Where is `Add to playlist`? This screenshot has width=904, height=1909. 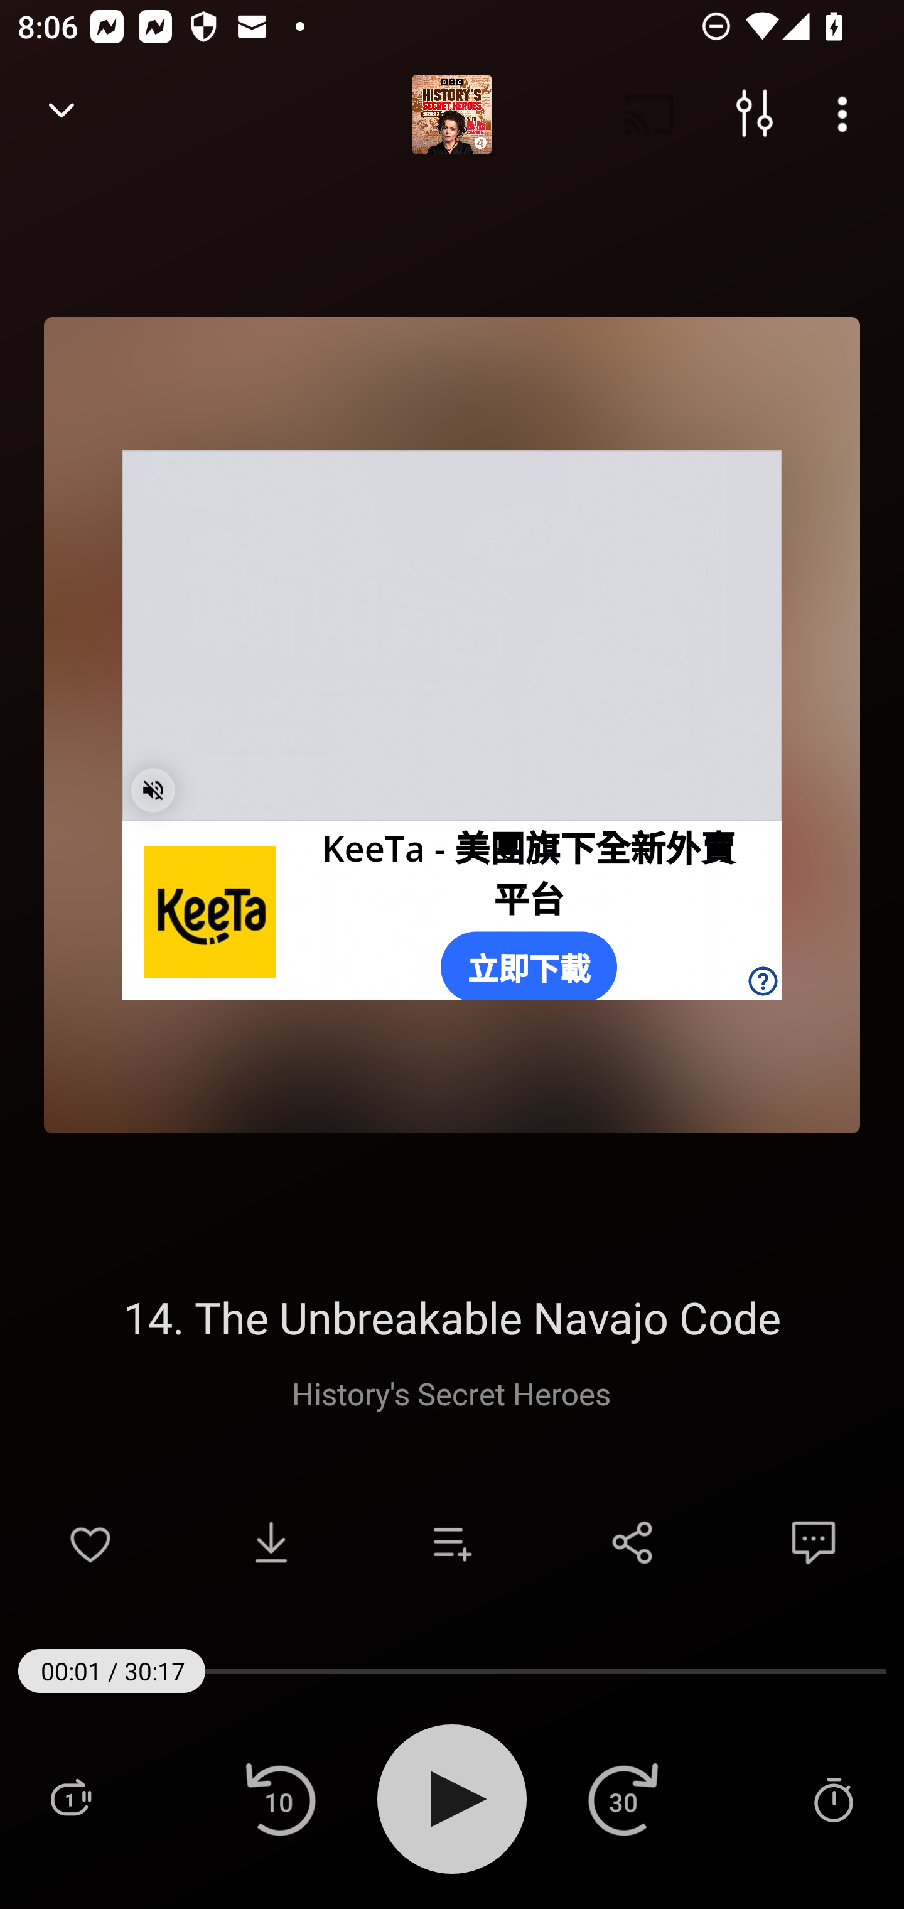
Add to playlist is located at coordinates (452, 1542).